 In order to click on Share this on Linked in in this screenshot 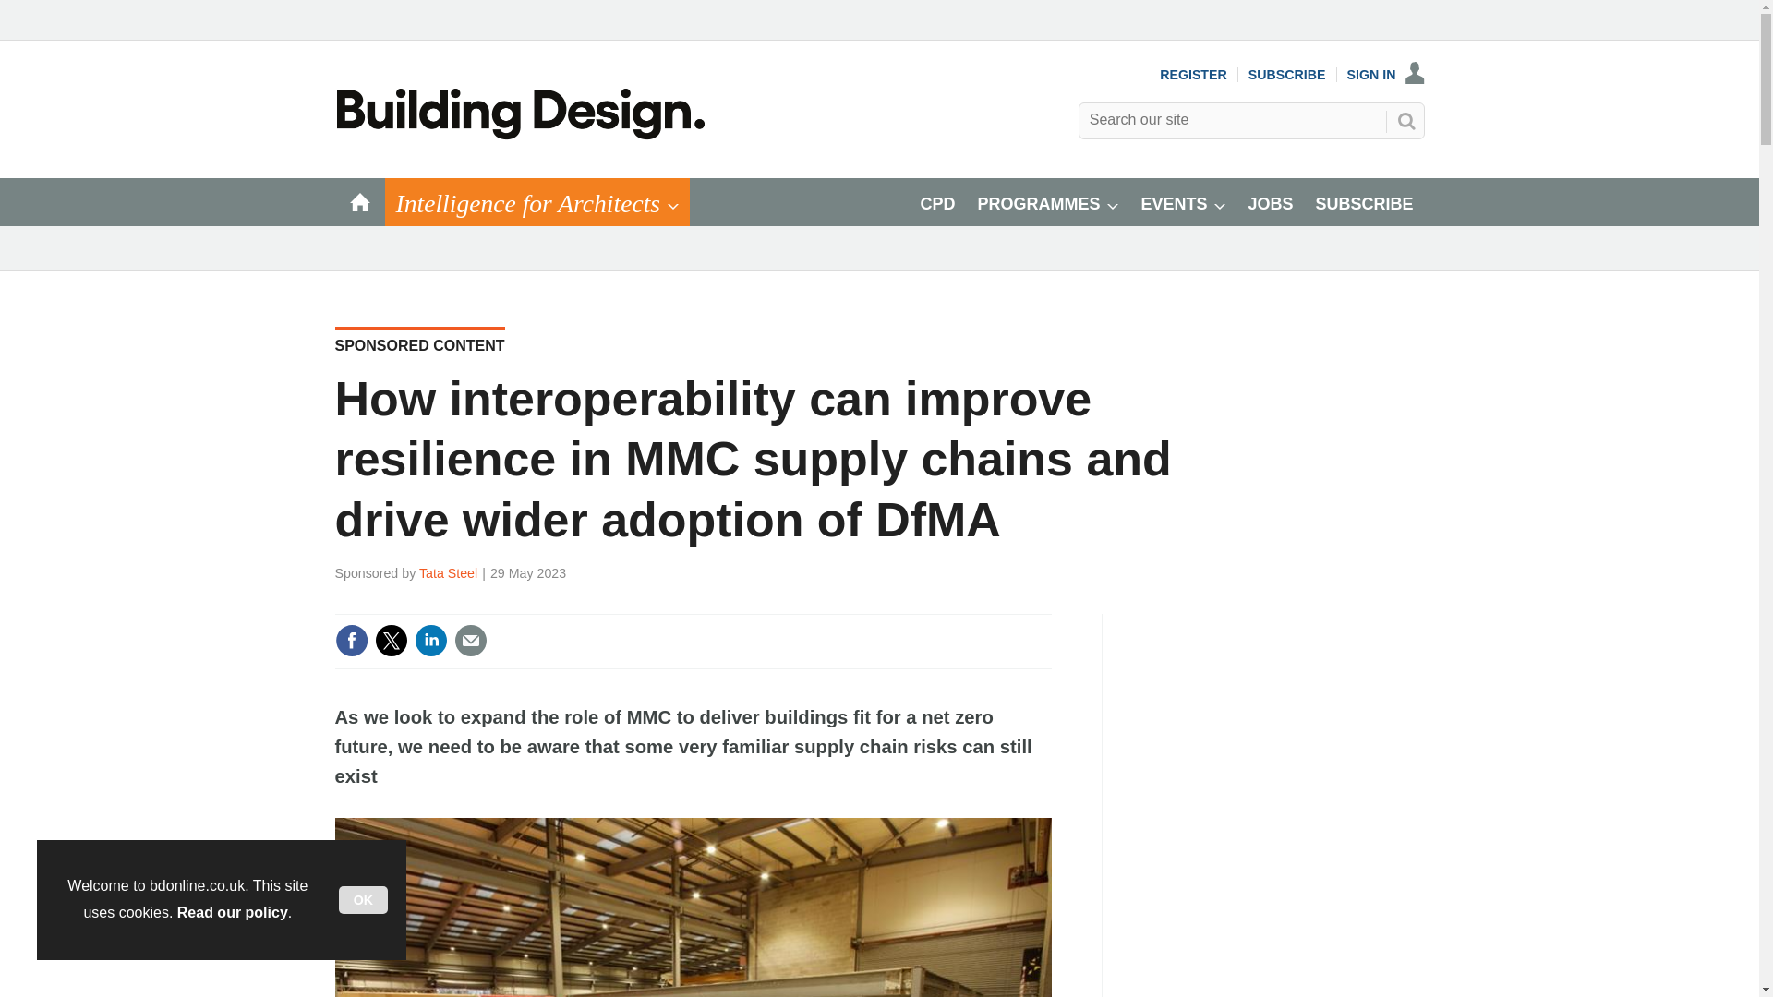, I will do `click(429, 641)`.